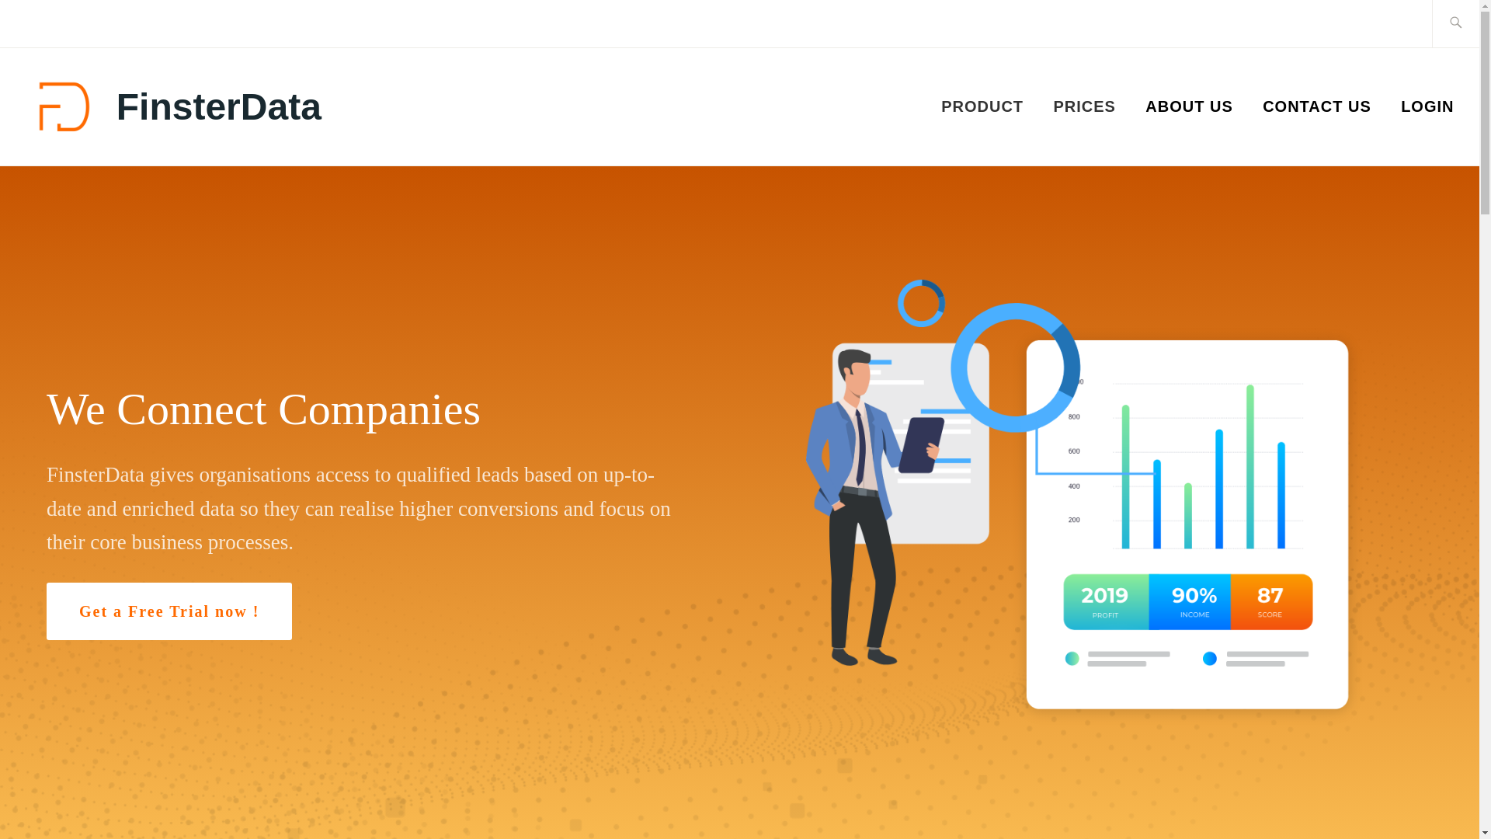  What do you see at coordinates (1427, 106) in the screenshot?
I see `LOGIN` at bounding box center [1427, 106].